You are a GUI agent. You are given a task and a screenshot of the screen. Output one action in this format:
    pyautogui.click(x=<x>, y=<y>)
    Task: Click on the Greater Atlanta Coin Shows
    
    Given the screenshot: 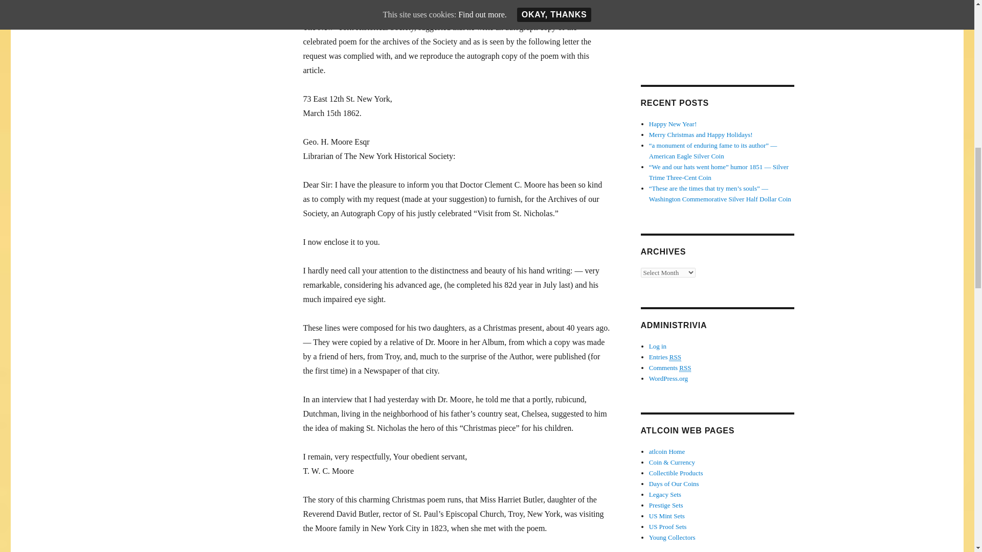 What is the action you would take?
    pyautogui.click(x=667, y=451)
    